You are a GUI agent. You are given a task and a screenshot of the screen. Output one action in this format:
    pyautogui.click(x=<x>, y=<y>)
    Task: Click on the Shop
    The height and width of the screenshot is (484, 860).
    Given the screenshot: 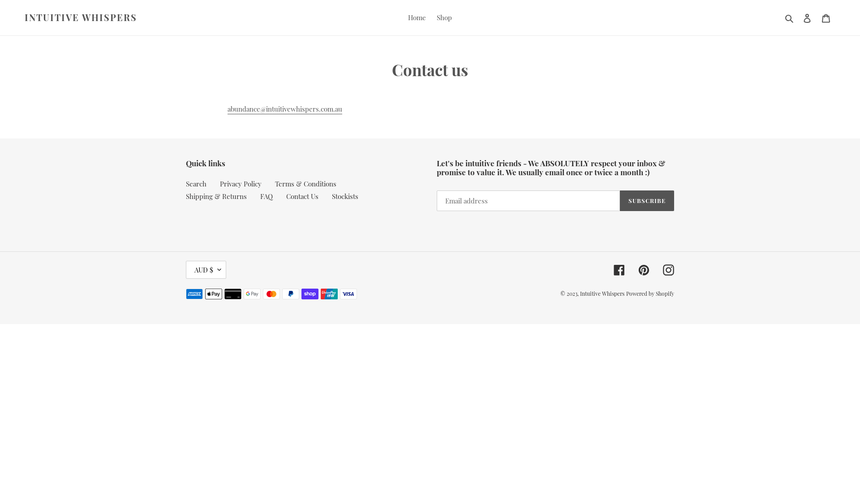 What is the action you would take?
    pyautogui.click(x=444, y=18)
    